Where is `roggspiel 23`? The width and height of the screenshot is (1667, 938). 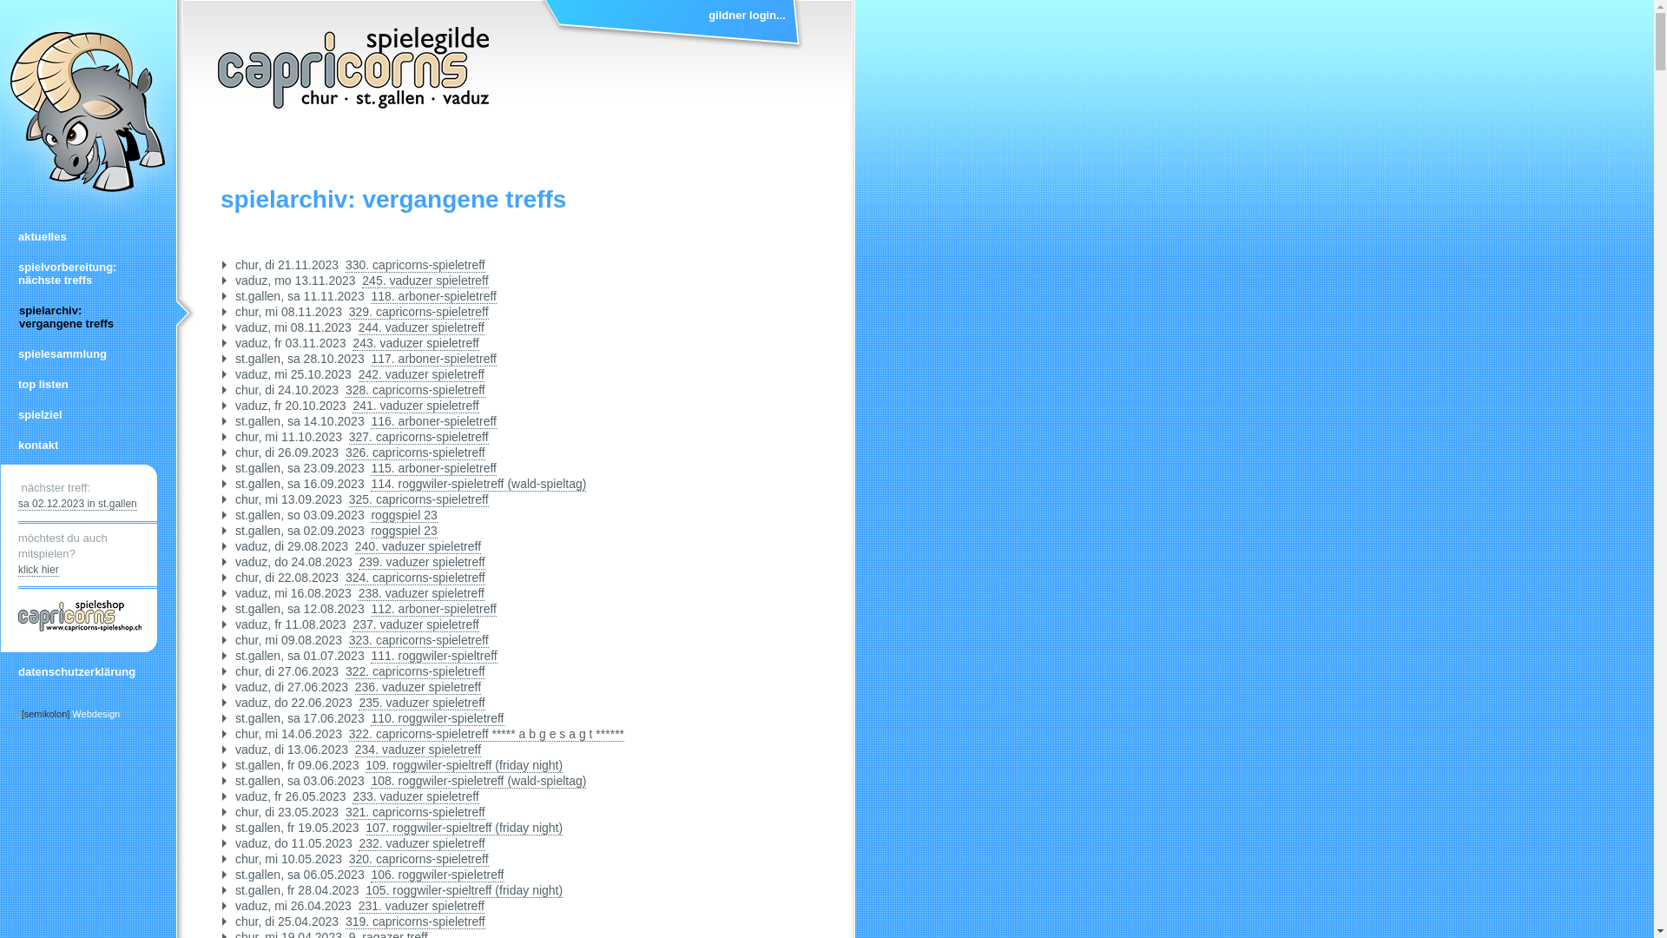 roggspiel 23 is located at coordinates (404, 532).